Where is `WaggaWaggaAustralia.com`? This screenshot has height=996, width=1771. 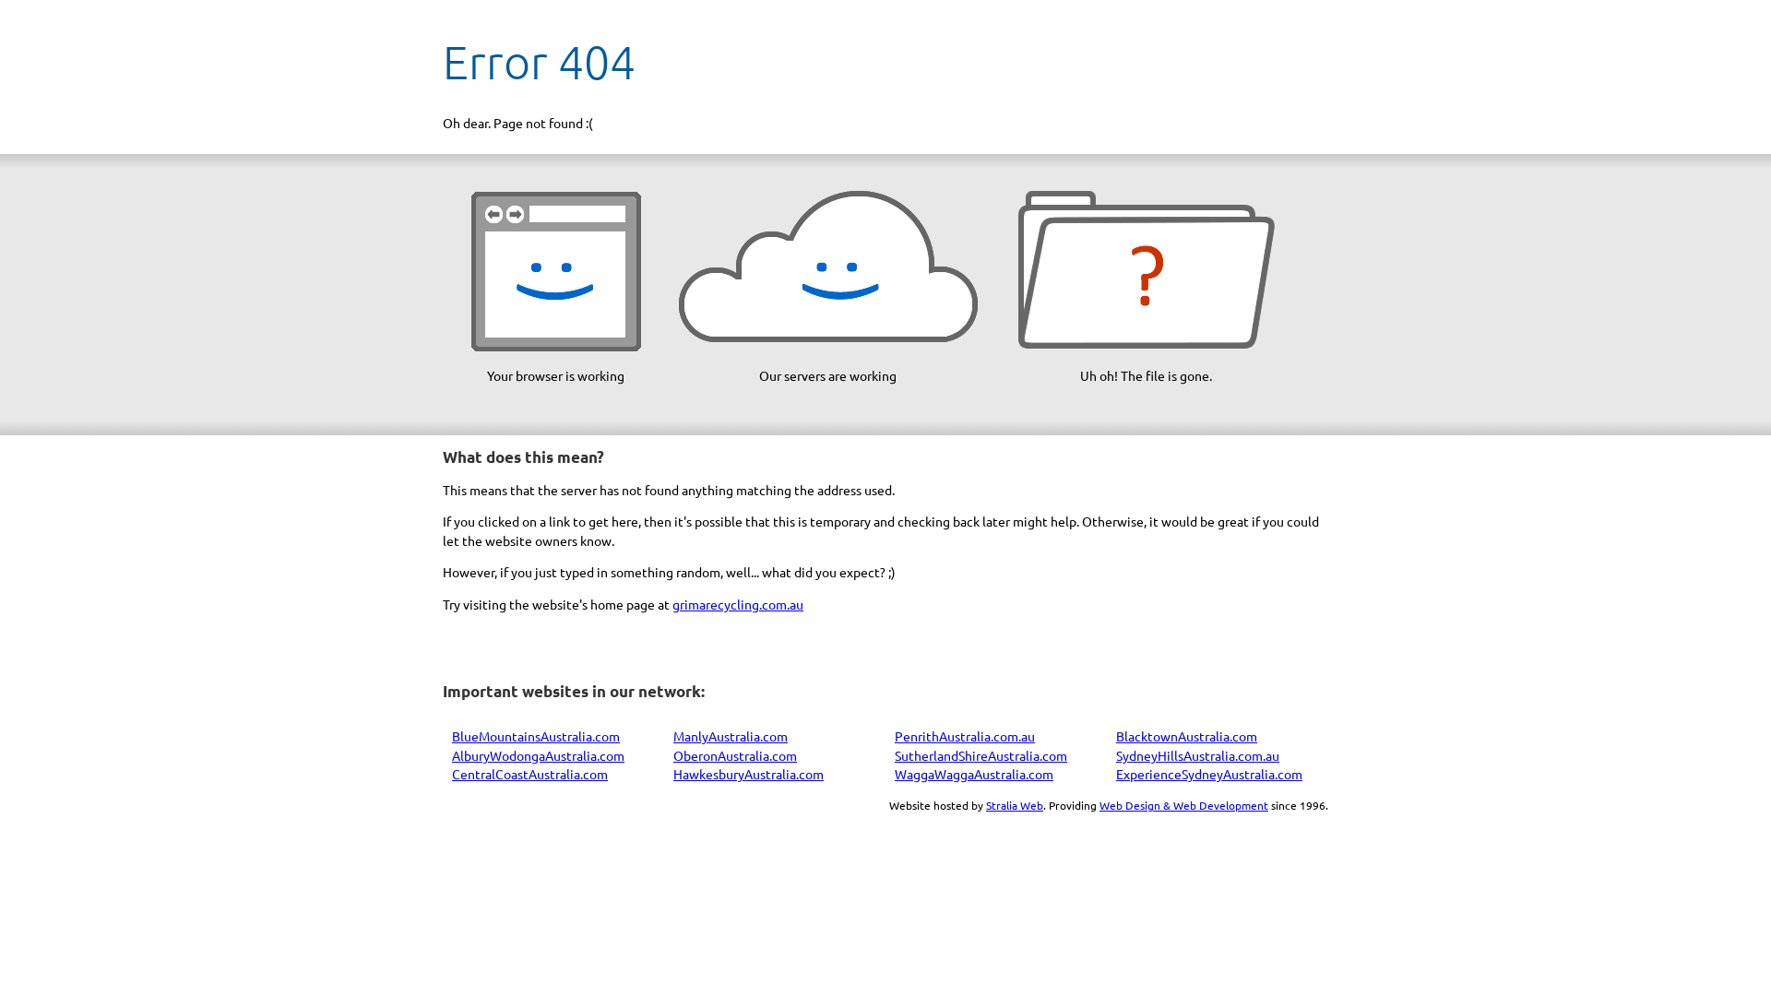 WaggaWaggaAustralia.com is located at coordinates (974, 774).